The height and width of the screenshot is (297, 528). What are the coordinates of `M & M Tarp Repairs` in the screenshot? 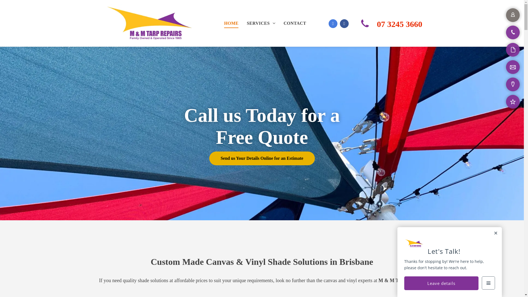 It's located at (150, 23).